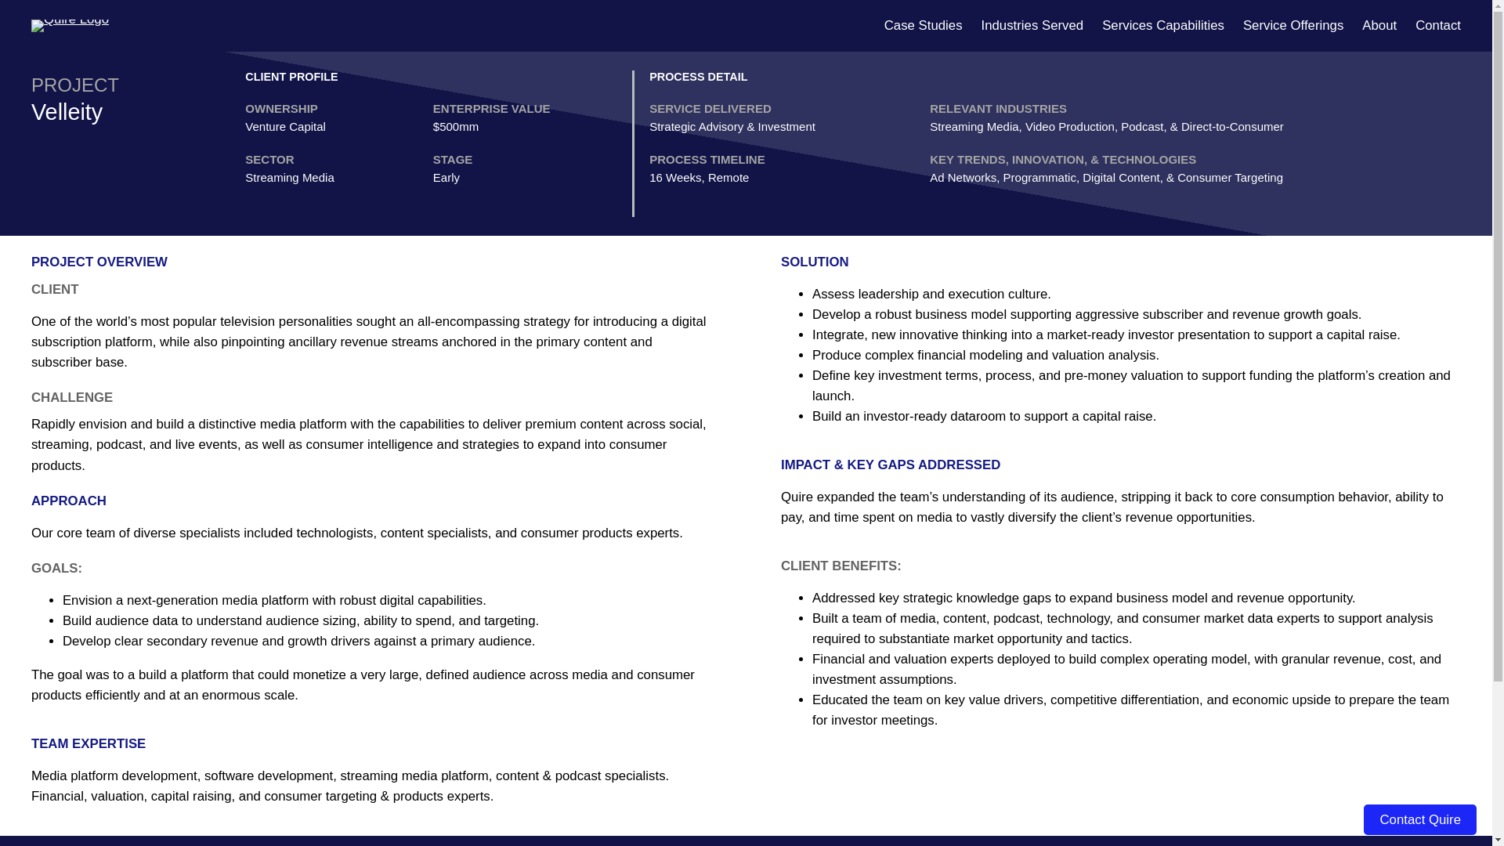 Image resolution: width=1504 pixels, height=846 pixels. What do you see at coordinates (1032, 26) in the screenshot?
I see `Industries Served` at bounding box center [1032, 26].